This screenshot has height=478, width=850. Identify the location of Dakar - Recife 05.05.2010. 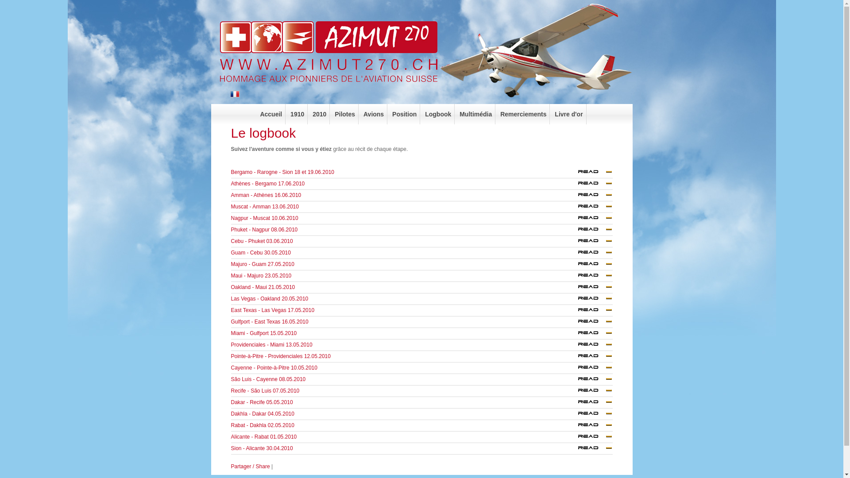
(262, 402).